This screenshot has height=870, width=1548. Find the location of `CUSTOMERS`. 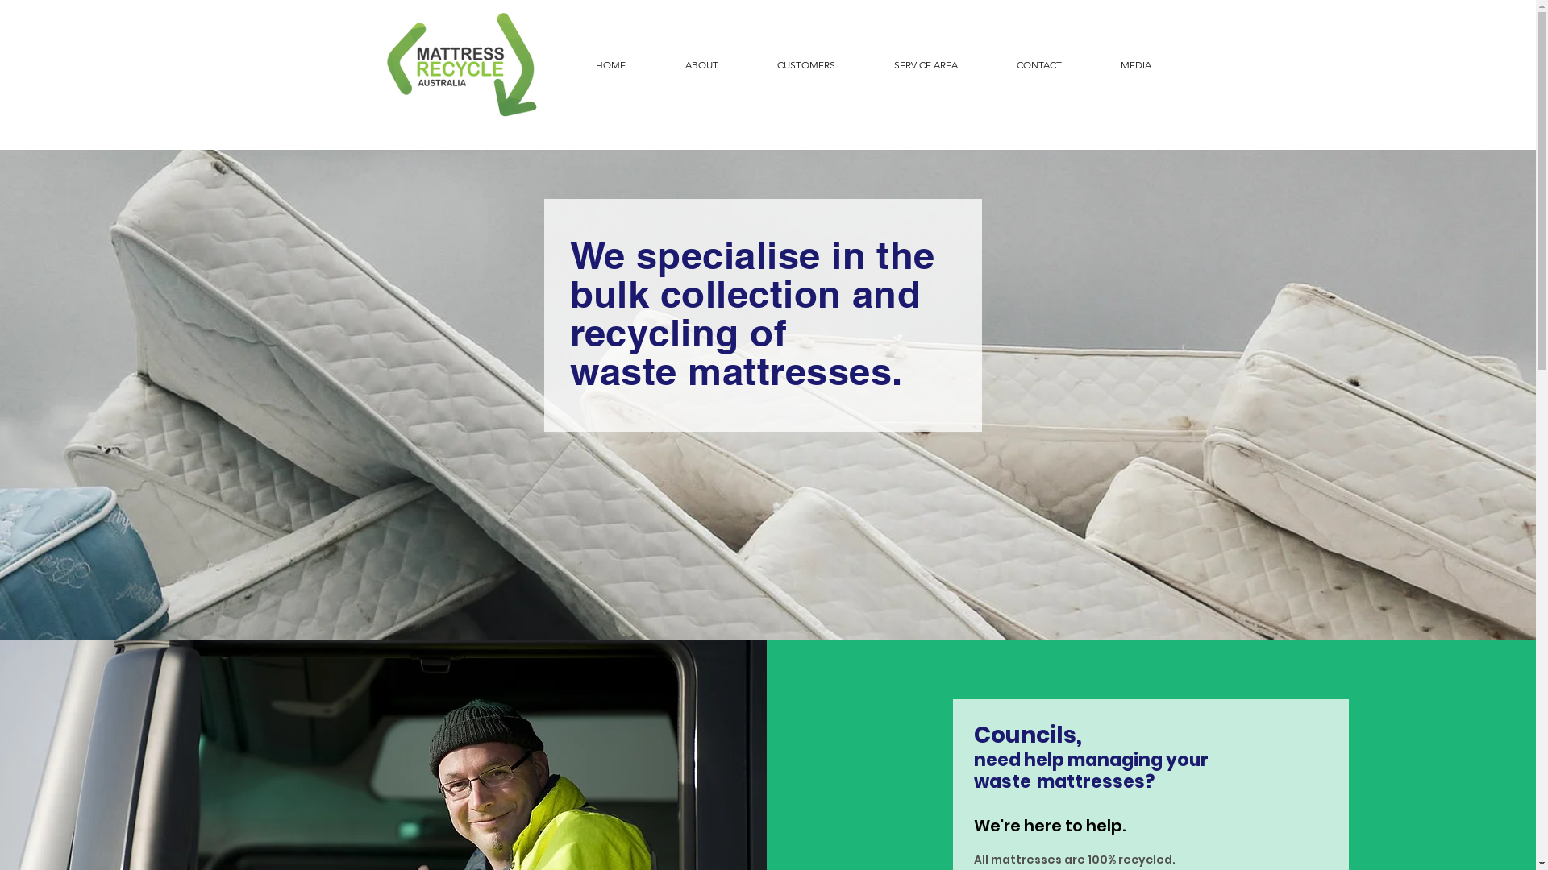

CUSTOMERS is located at coordinates (789, 65).